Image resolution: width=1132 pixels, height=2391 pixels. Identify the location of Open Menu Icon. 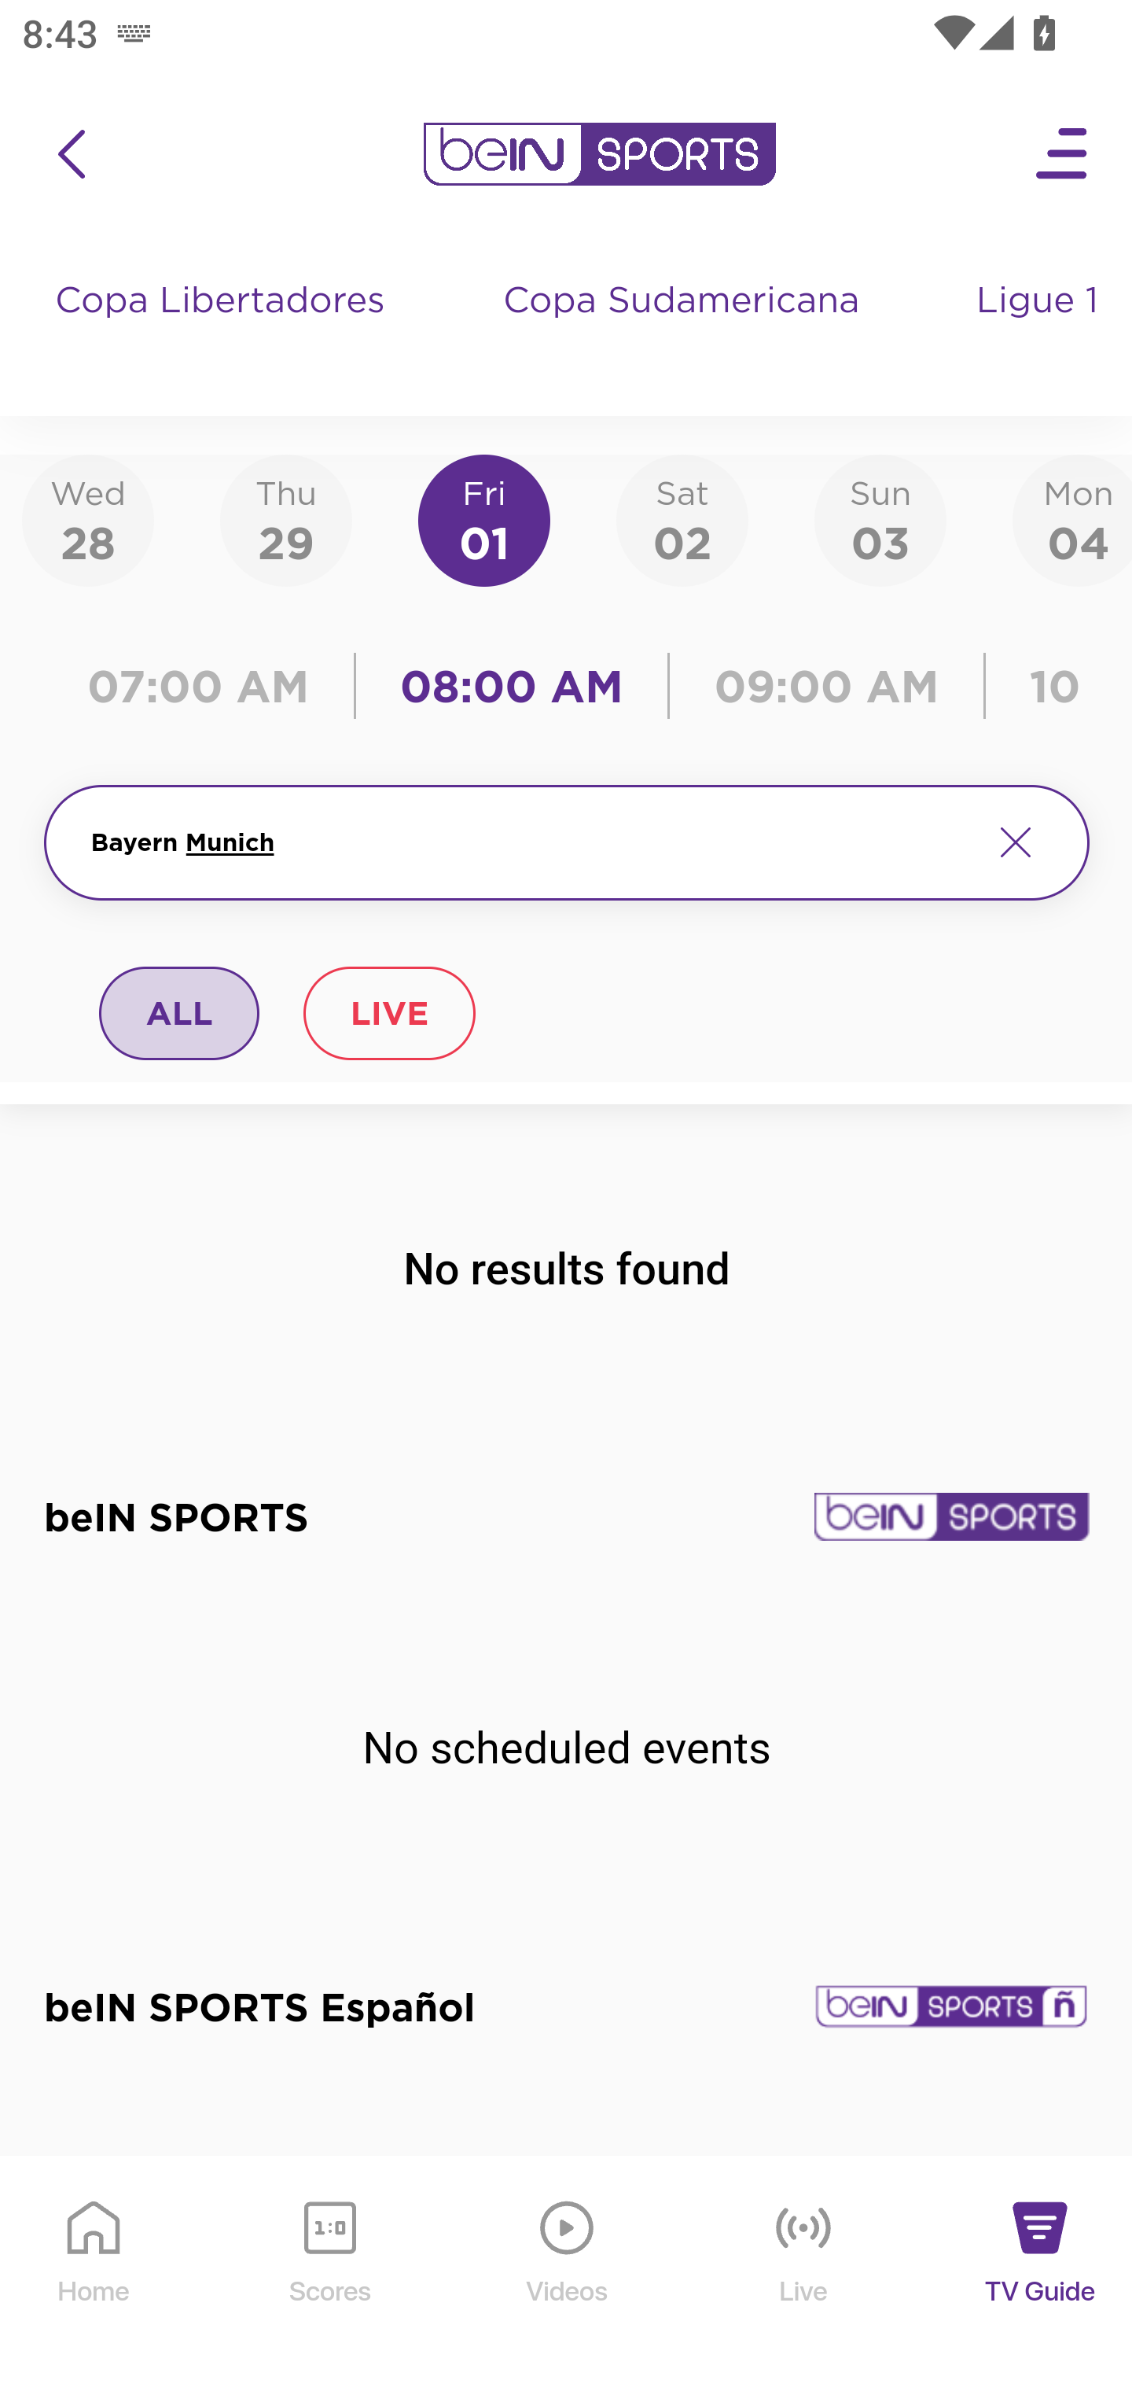
(1063, 154).